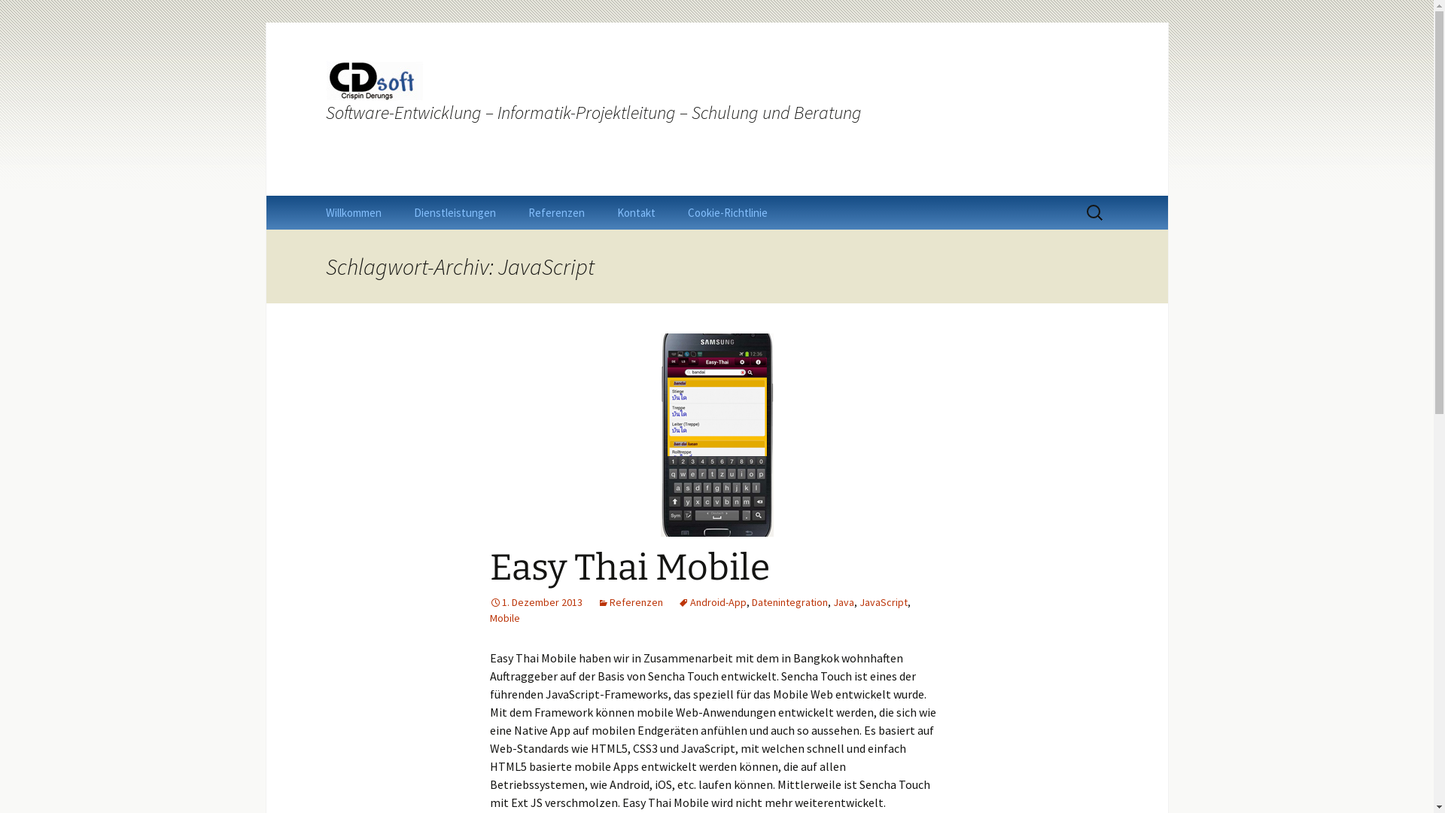 This screenshot has height=813, width=1445. What do you see at coordinates (884, 602) in the screenshot?
I see `JavaScript` at bounding box center [884, 602].